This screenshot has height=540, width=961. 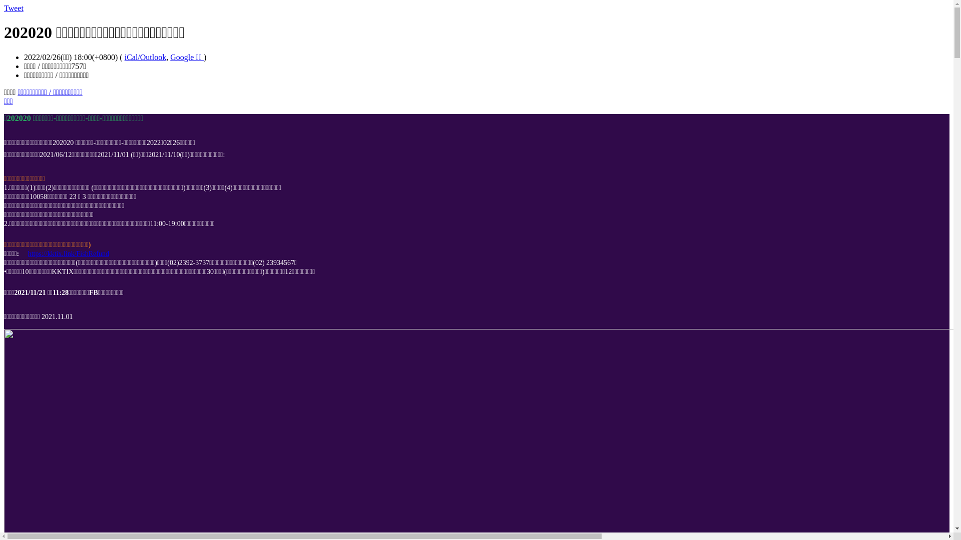 I want to click on Tweet, so click(x=14, y=8).